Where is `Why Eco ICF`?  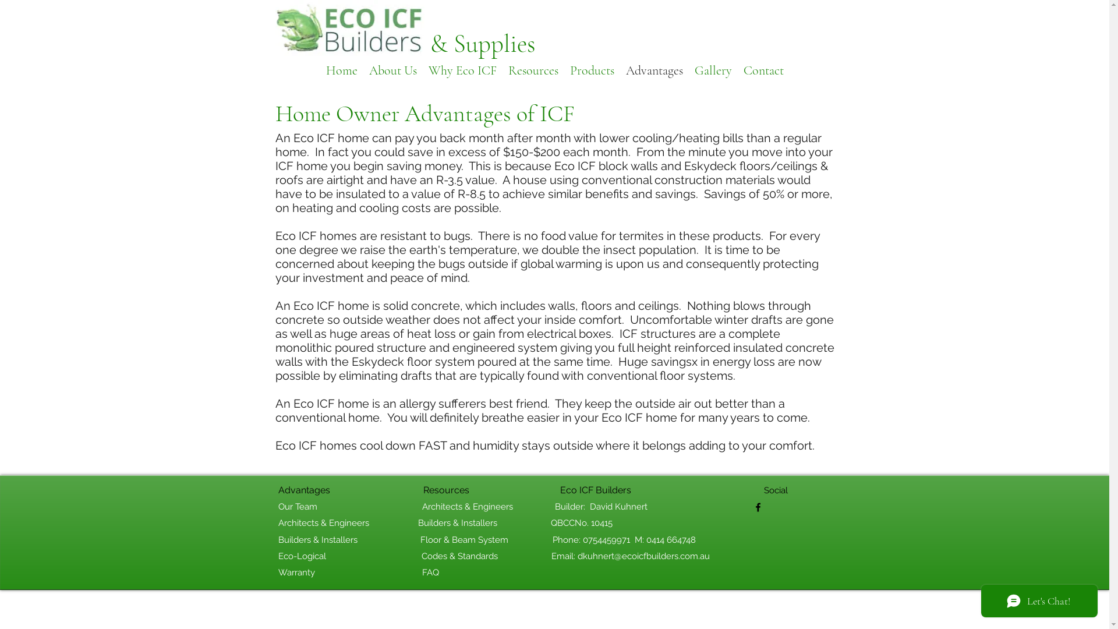
Why Eco ICF is located at coordinates (462, 69).